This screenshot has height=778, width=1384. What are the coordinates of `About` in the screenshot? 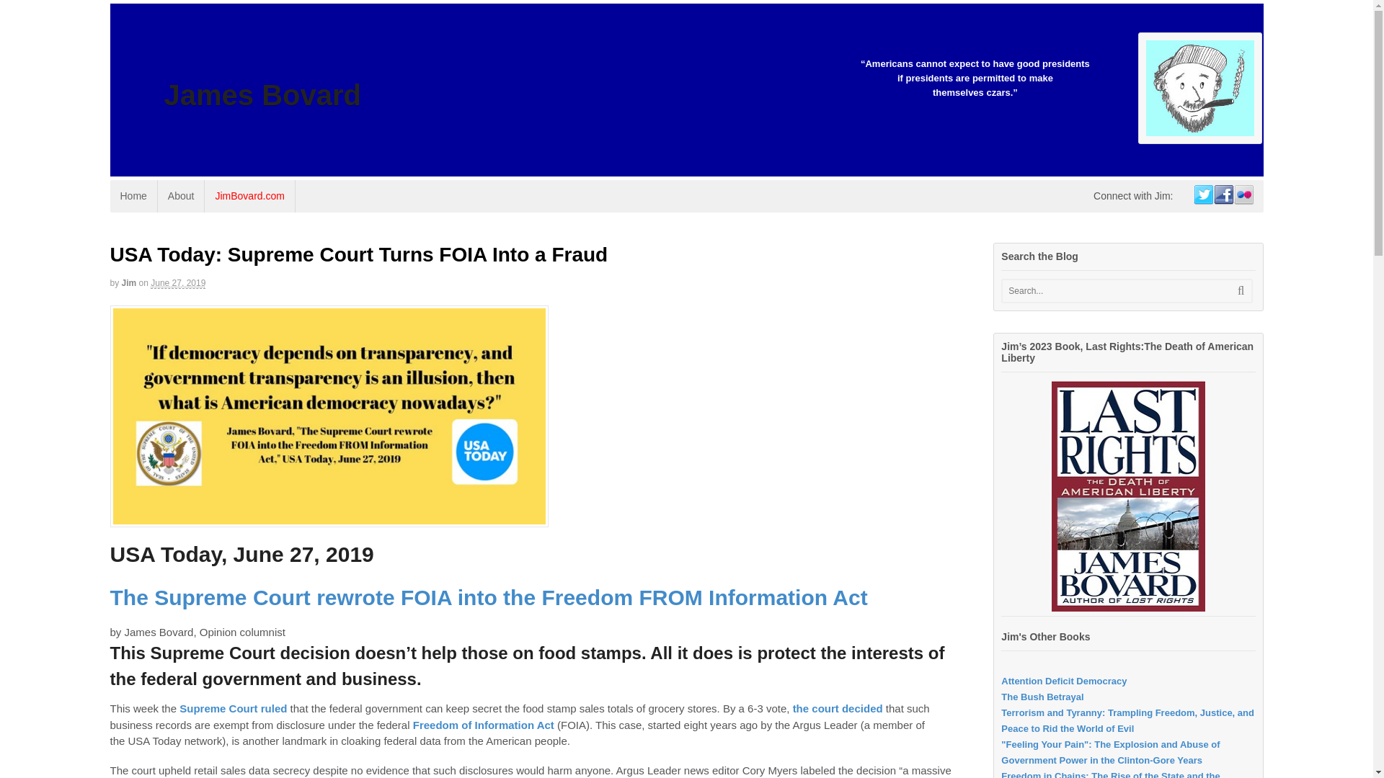 It's located at (181, 196).